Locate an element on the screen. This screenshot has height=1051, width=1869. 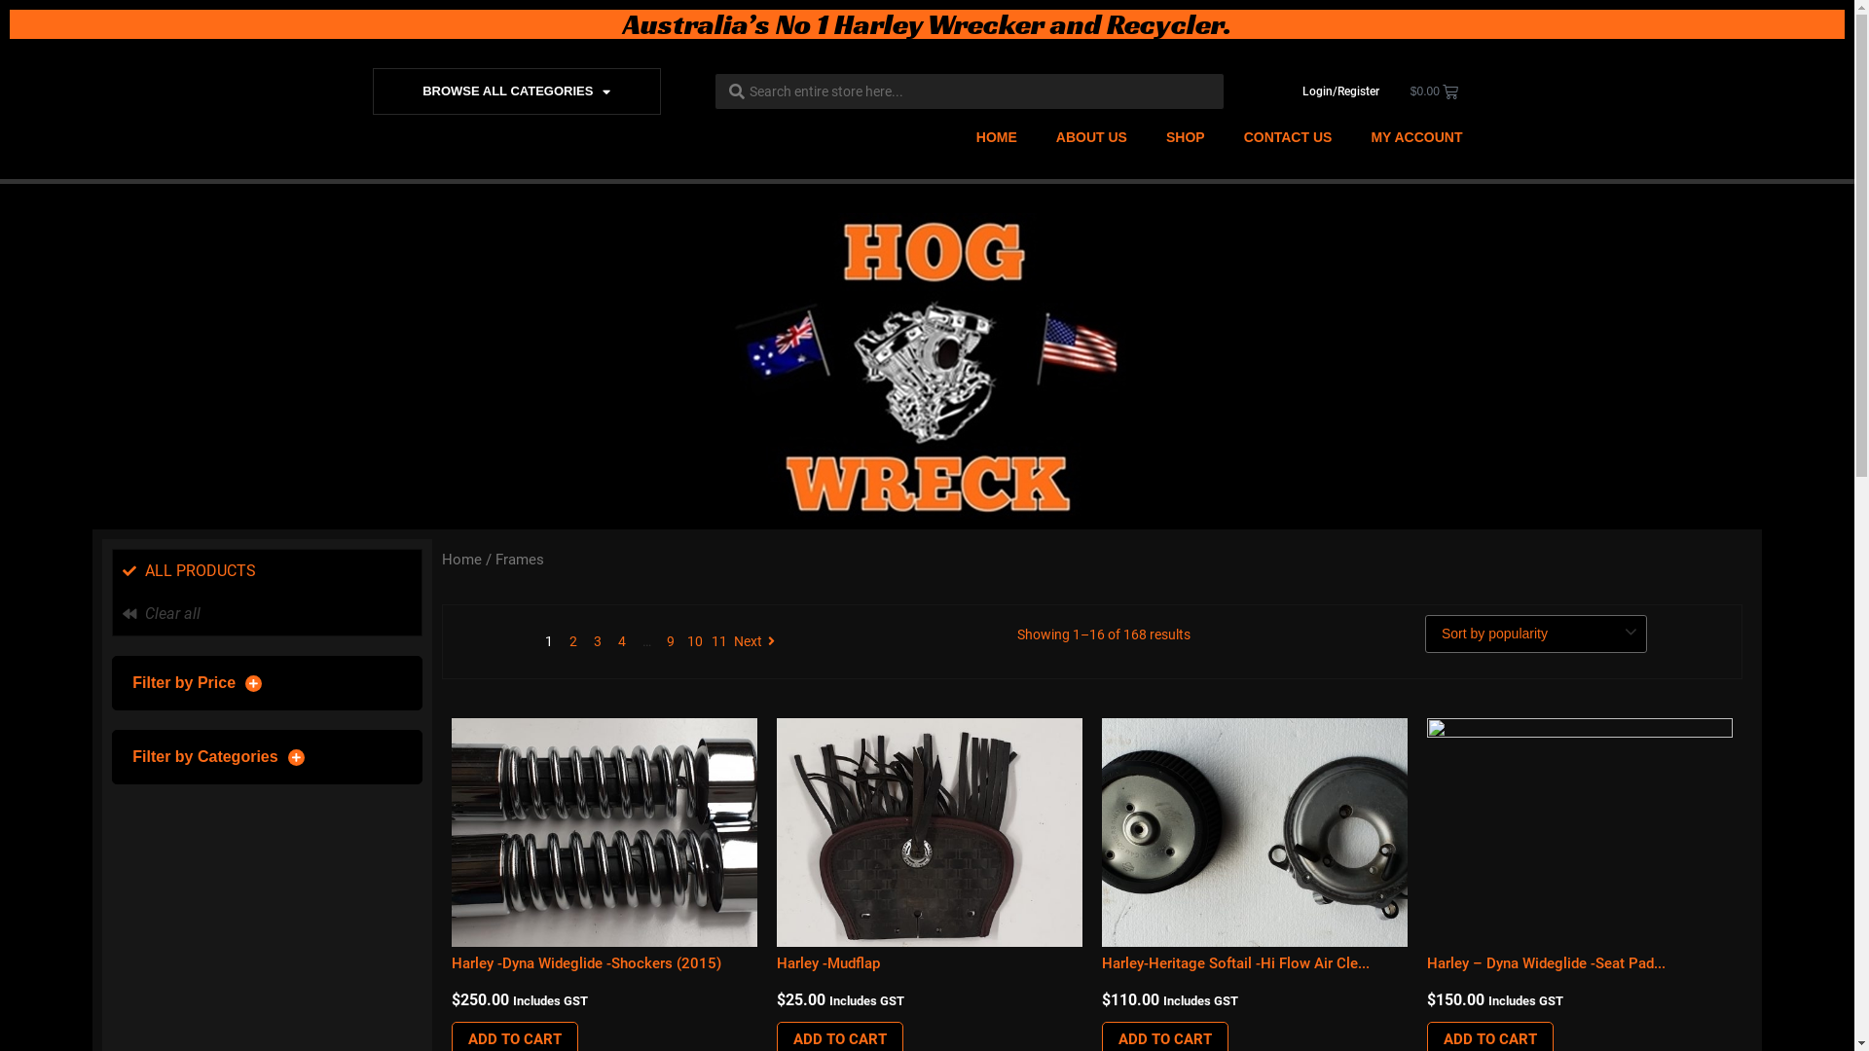
SHOP is located at coordinates (1186, 137).